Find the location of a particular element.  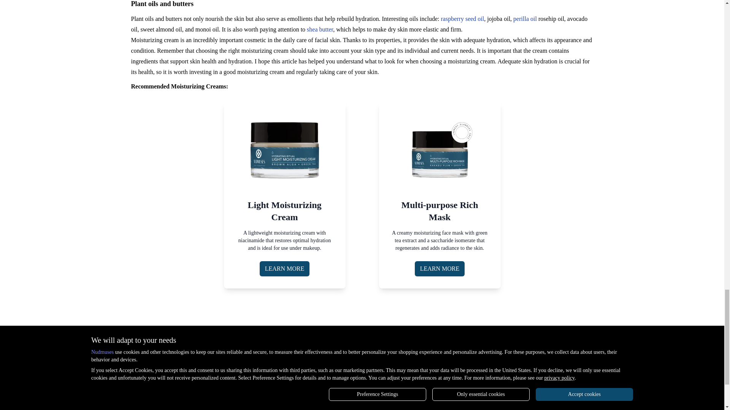

raspberry seed oil is located at coordinates (462, 19).